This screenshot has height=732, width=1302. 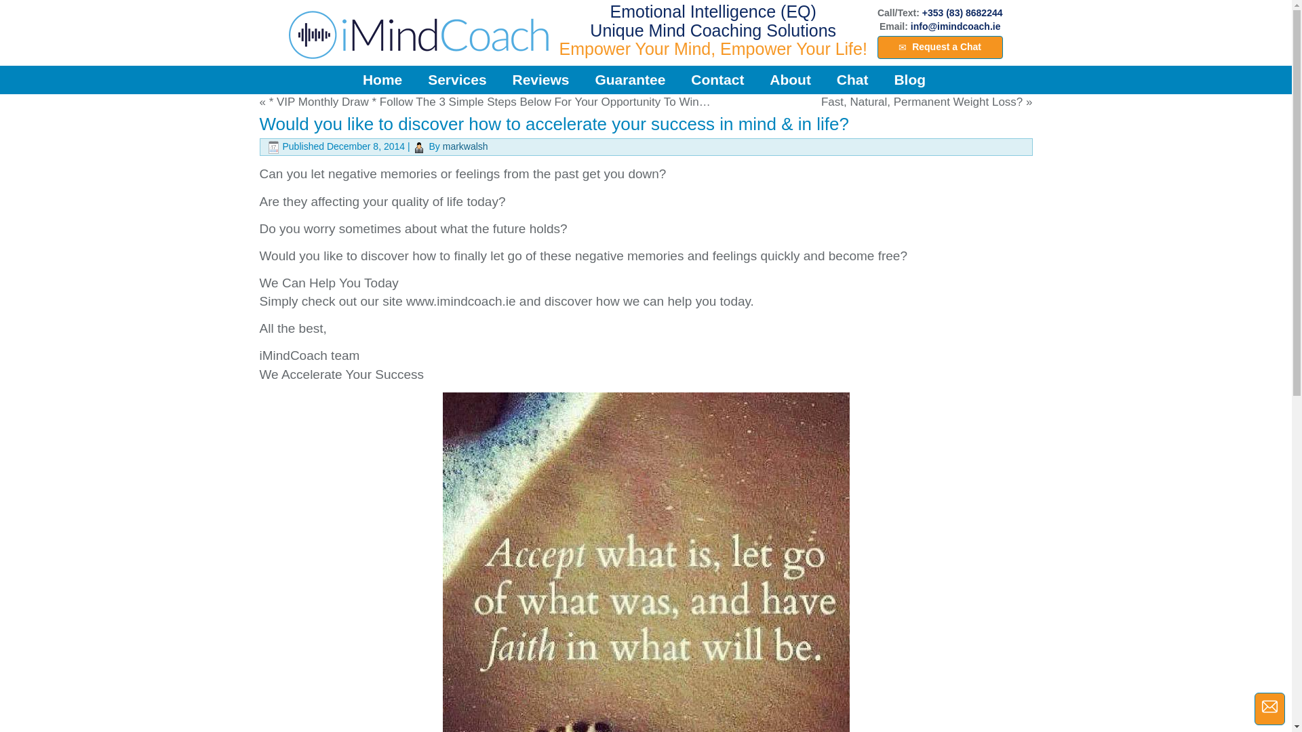 What do you see at coordinates (717, 80) in the screenshot?
I see `Contact` at bounding box center [717, 80].